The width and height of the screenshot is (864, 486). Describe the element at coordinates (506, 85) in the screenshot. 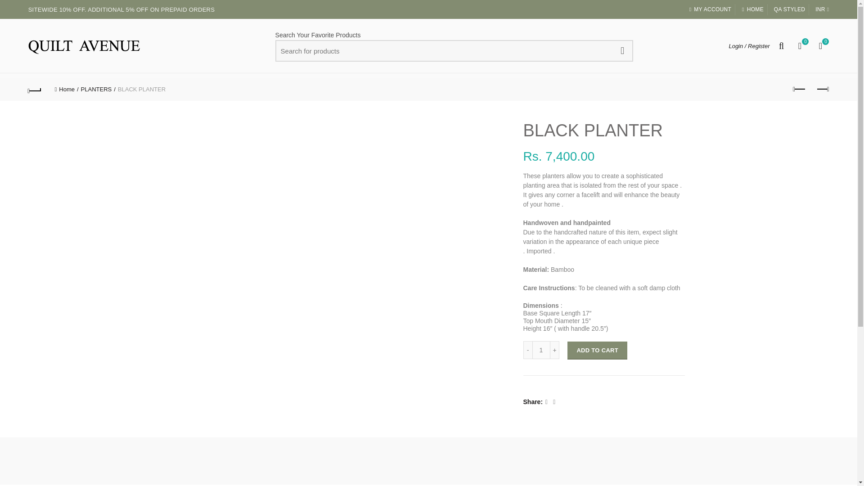

I see `TABLE TOP` at that location.